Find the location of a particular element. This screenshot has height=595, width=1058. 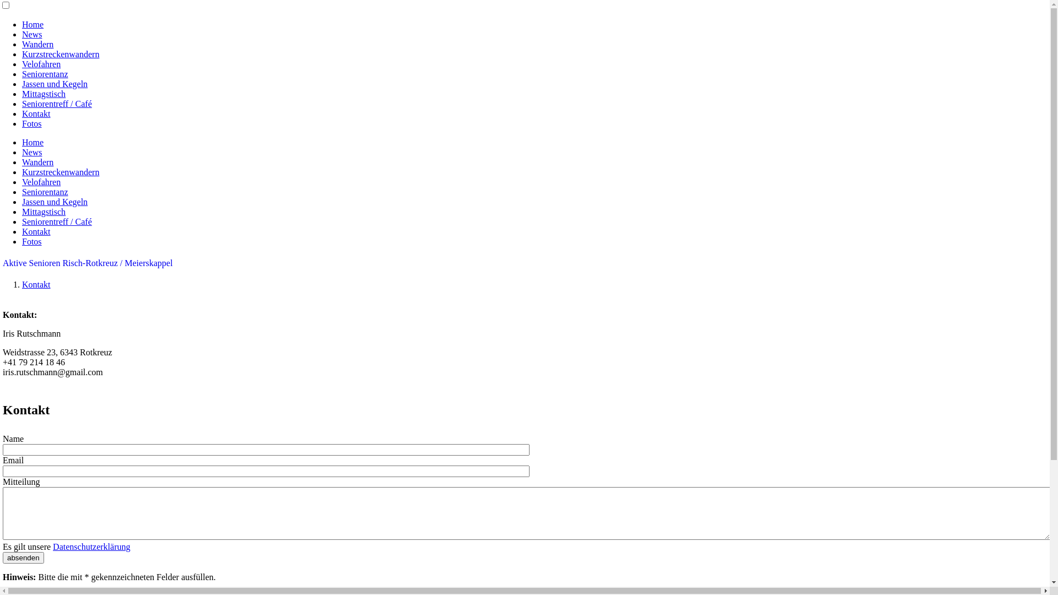

Wandern is located at coordinates (37, 162).